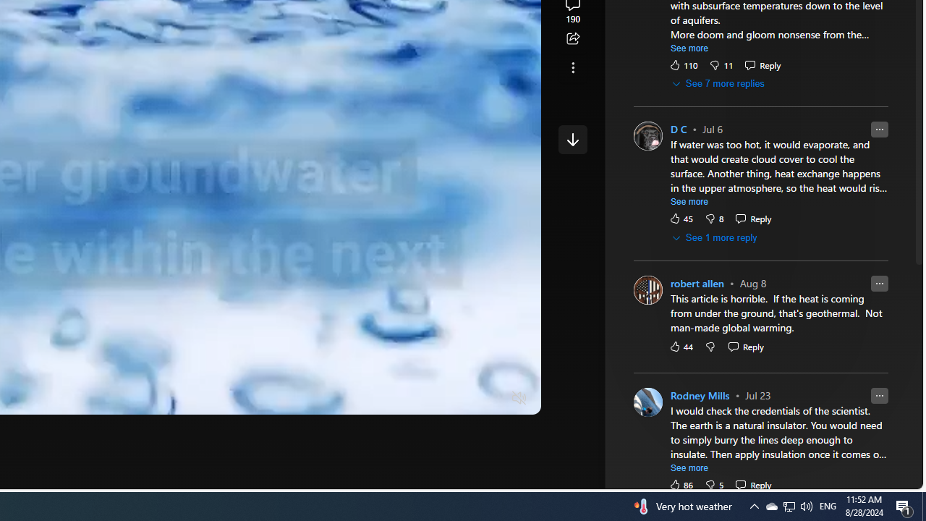  I want to click on robert allen, so click(697, 284).